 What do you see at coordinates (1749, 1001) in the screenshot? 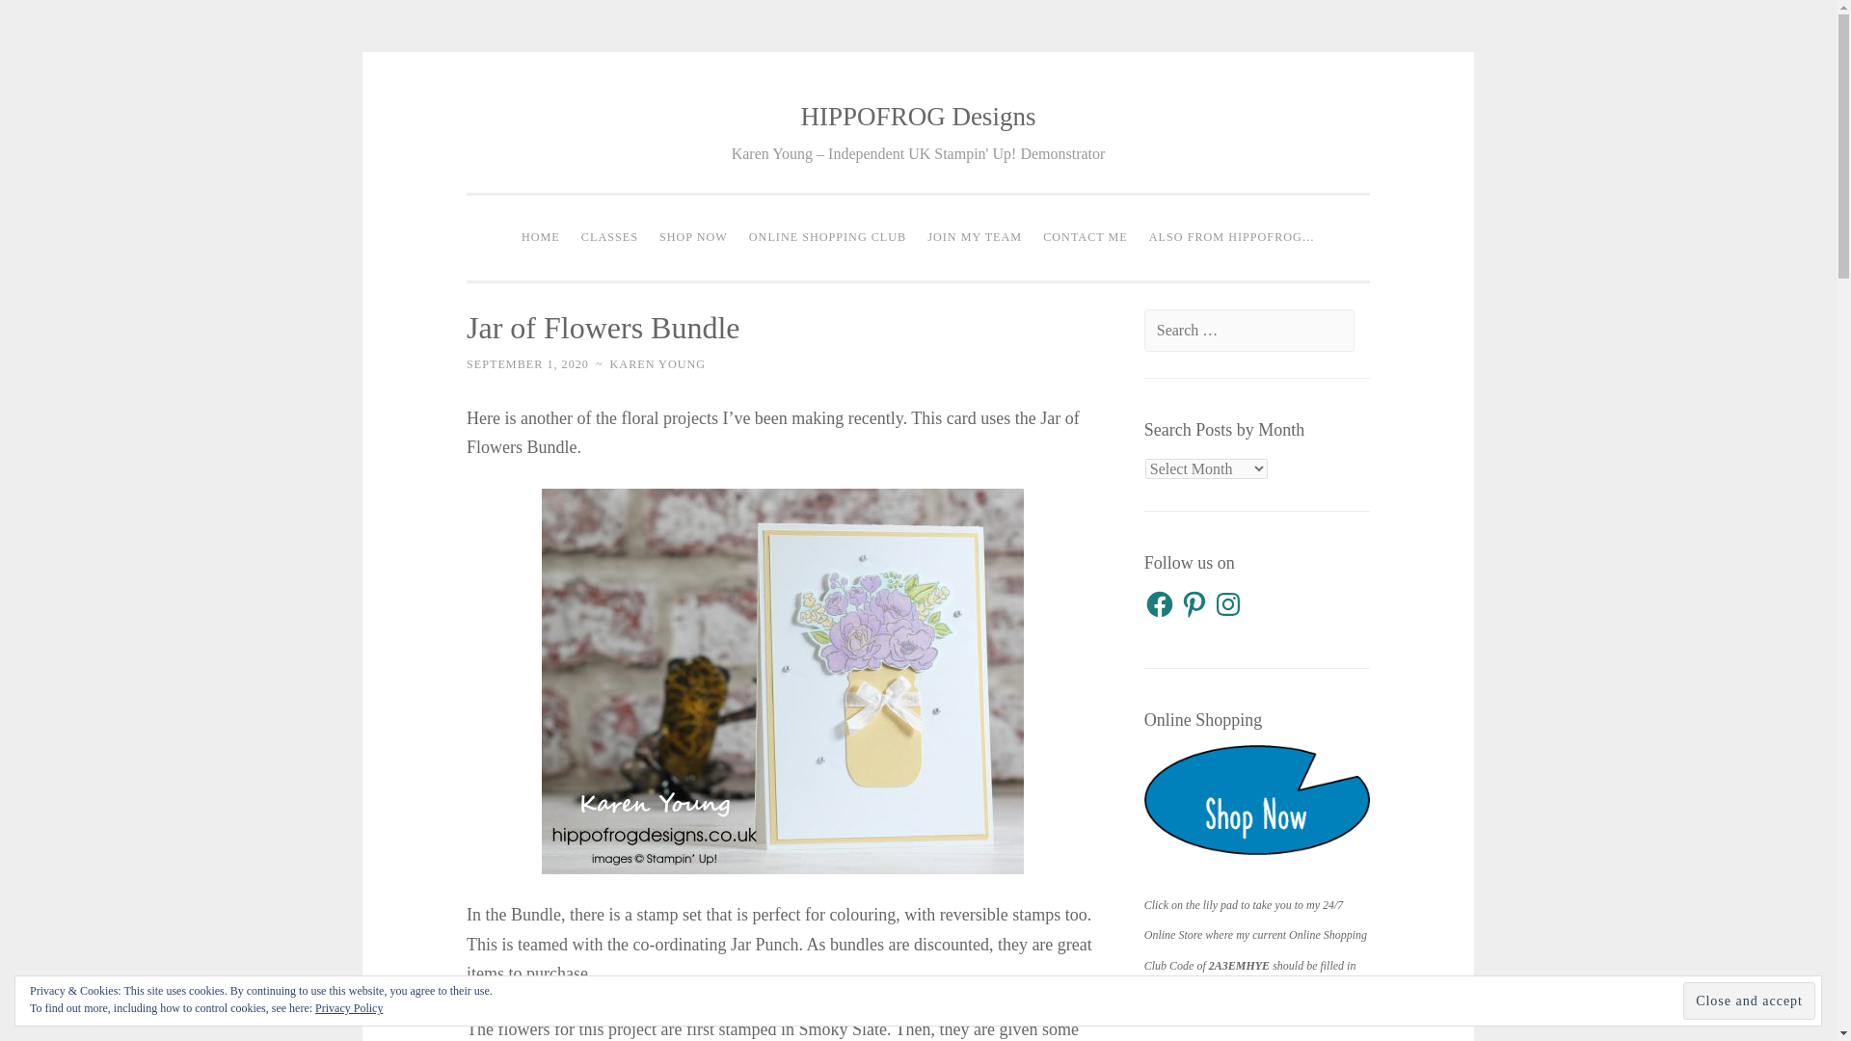
I see `Close and accept` at bounding box center [1749, 1001].